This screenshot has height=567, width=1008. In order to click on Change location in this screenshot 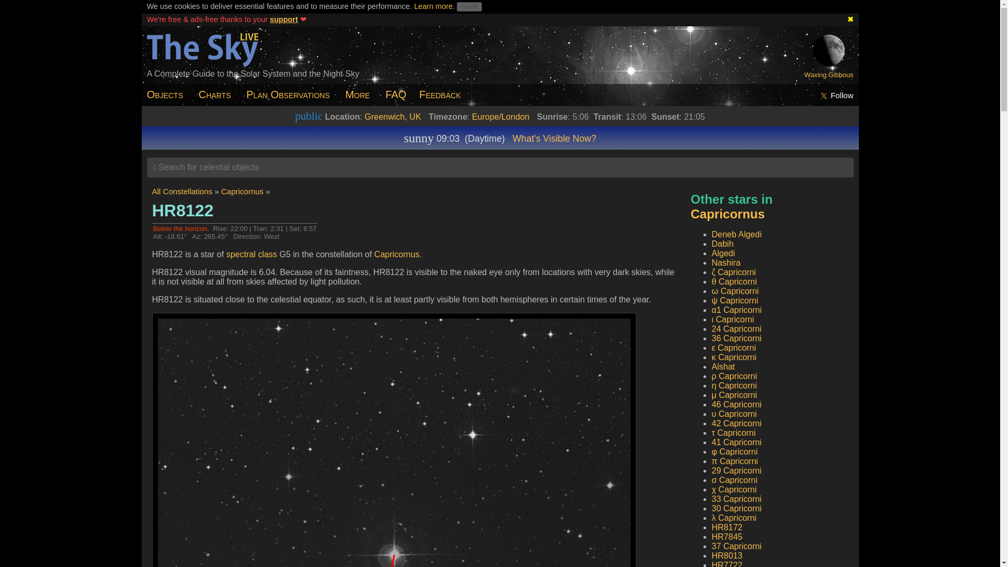, I will do `click(393, 117)`.